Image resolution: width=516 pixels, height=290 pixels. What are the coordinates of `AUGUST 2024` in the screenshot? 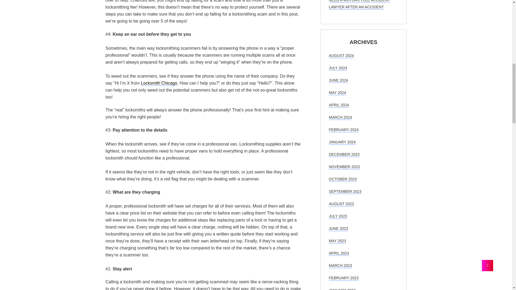 It's located at (341, 56).